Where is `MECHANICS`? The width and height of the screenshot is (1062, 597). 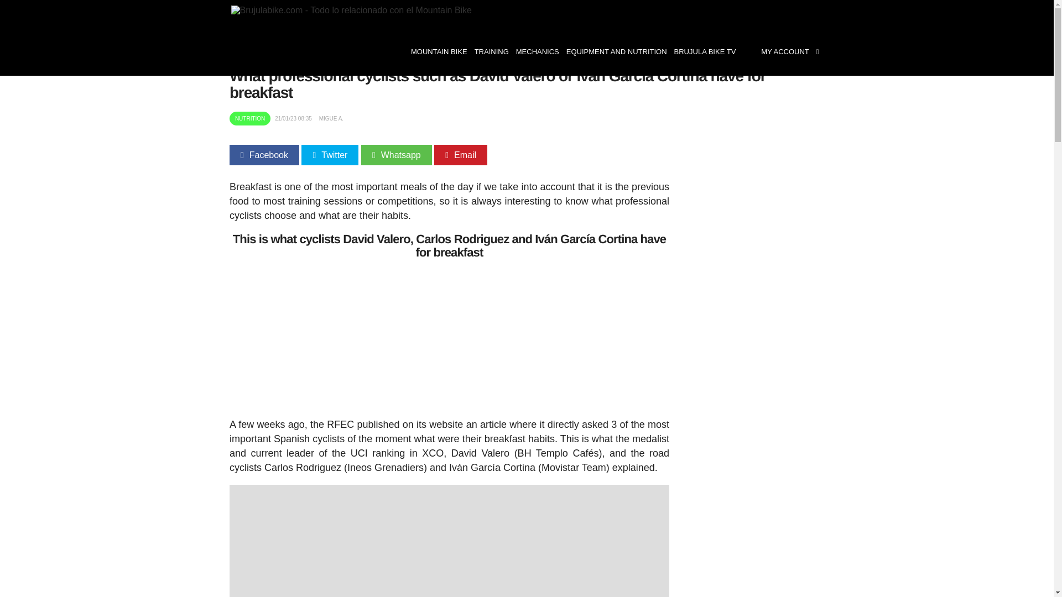
MECHANICS is located at coordinates (537, 51).